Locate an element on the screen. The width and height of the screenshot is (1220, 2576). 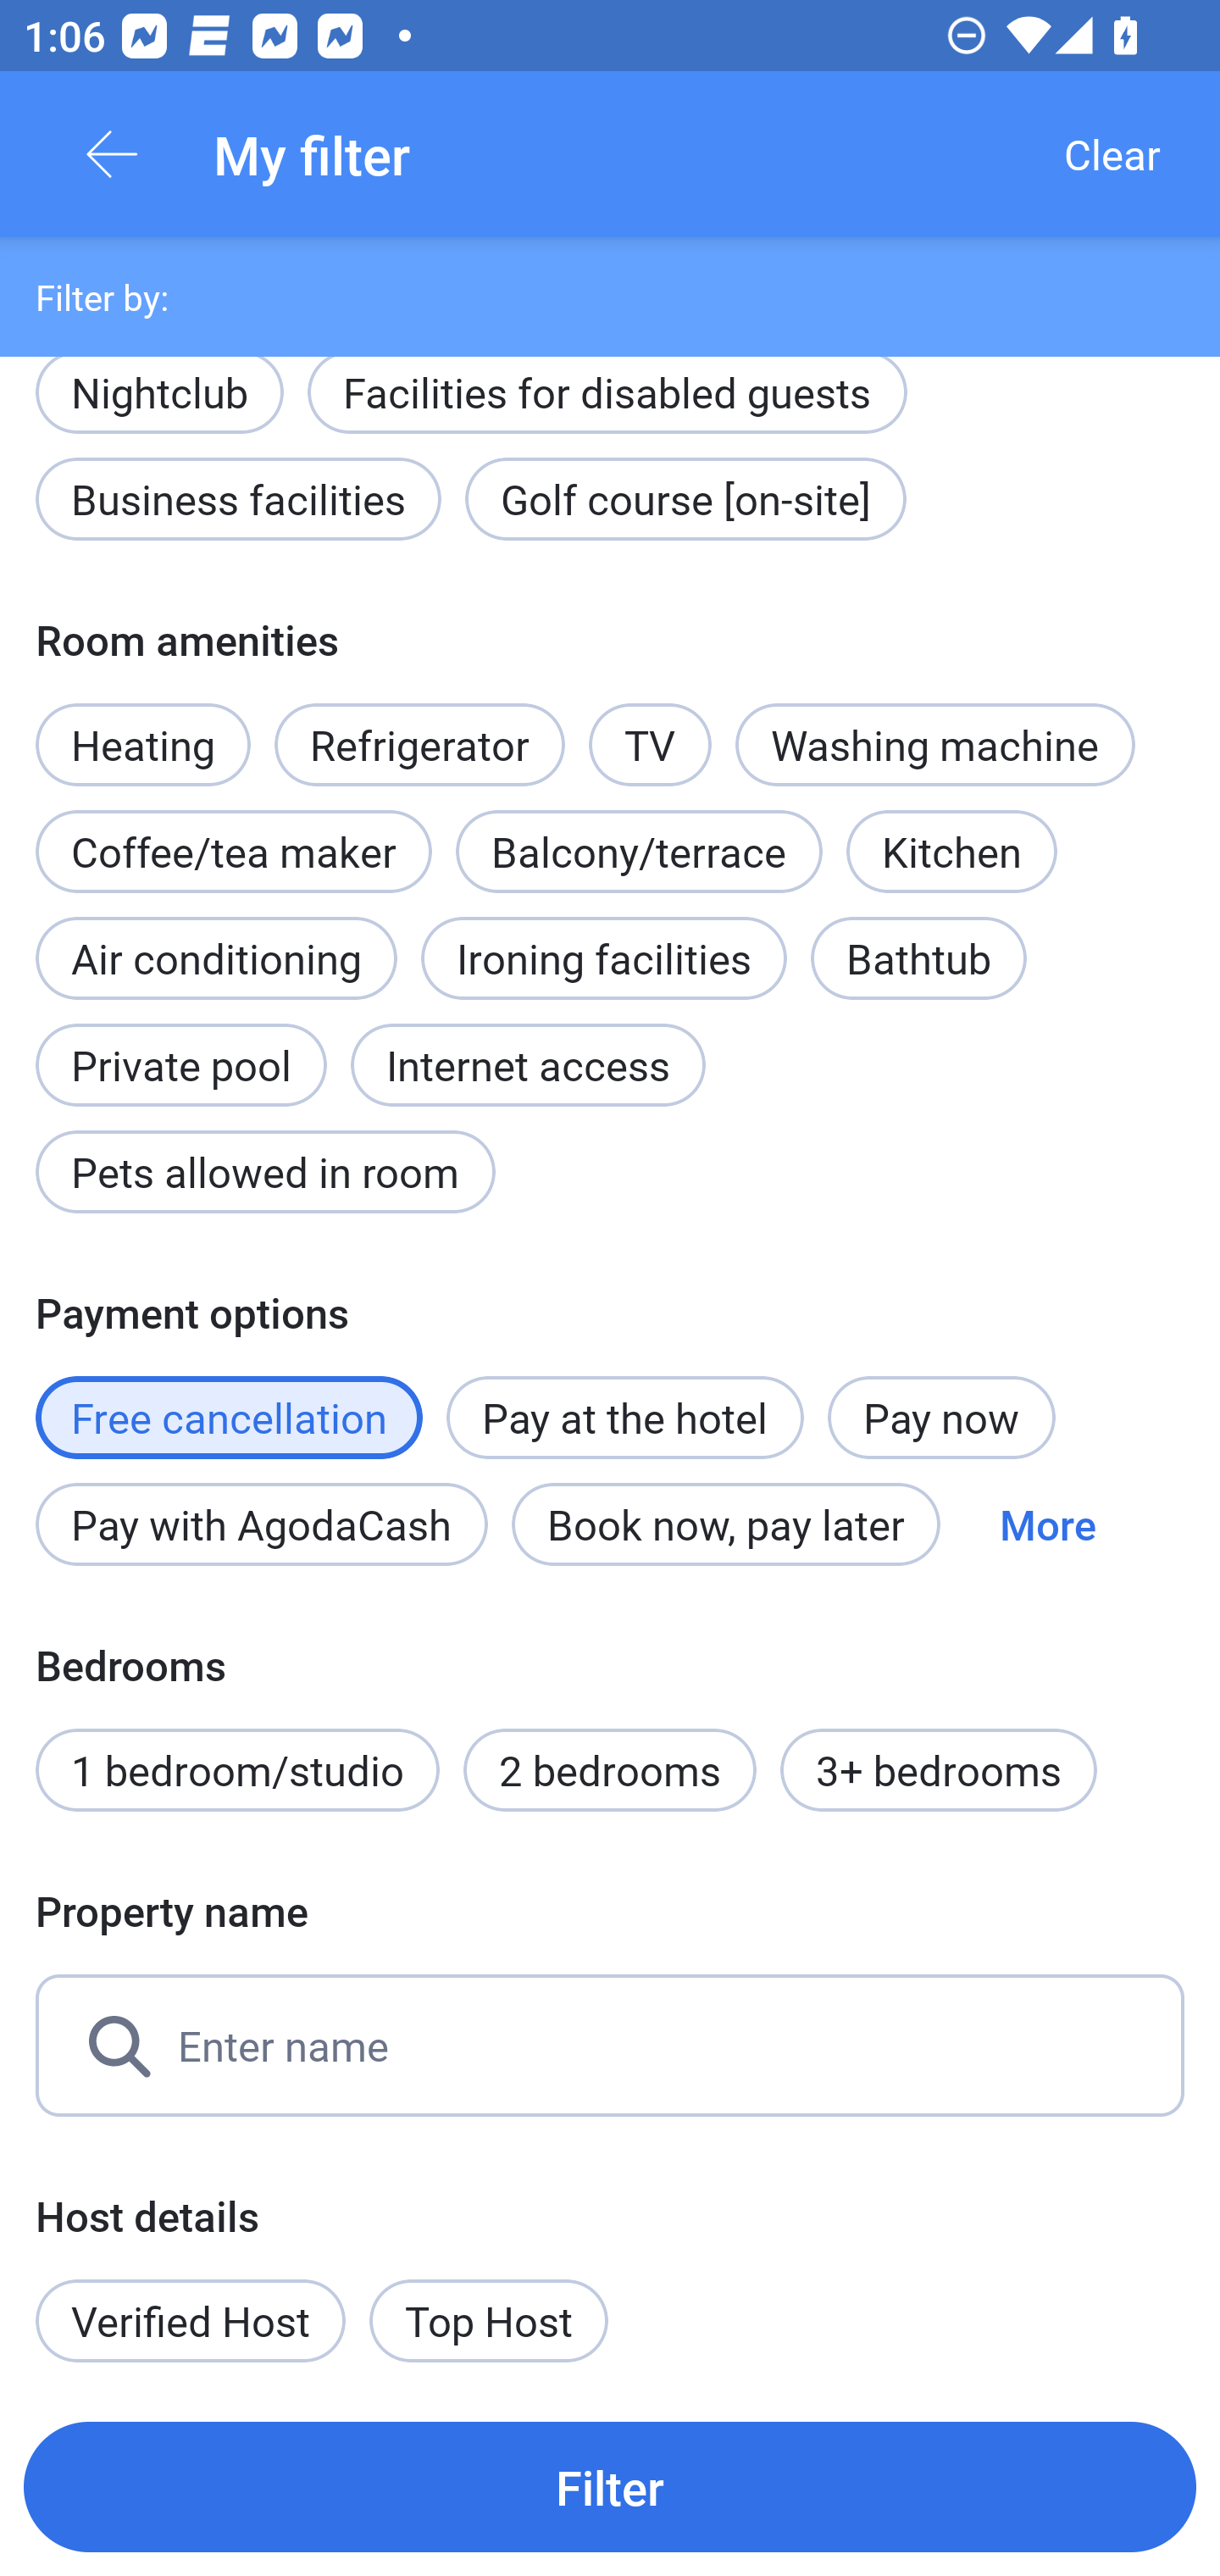
Top Host is located at coordinates (489, 2320).